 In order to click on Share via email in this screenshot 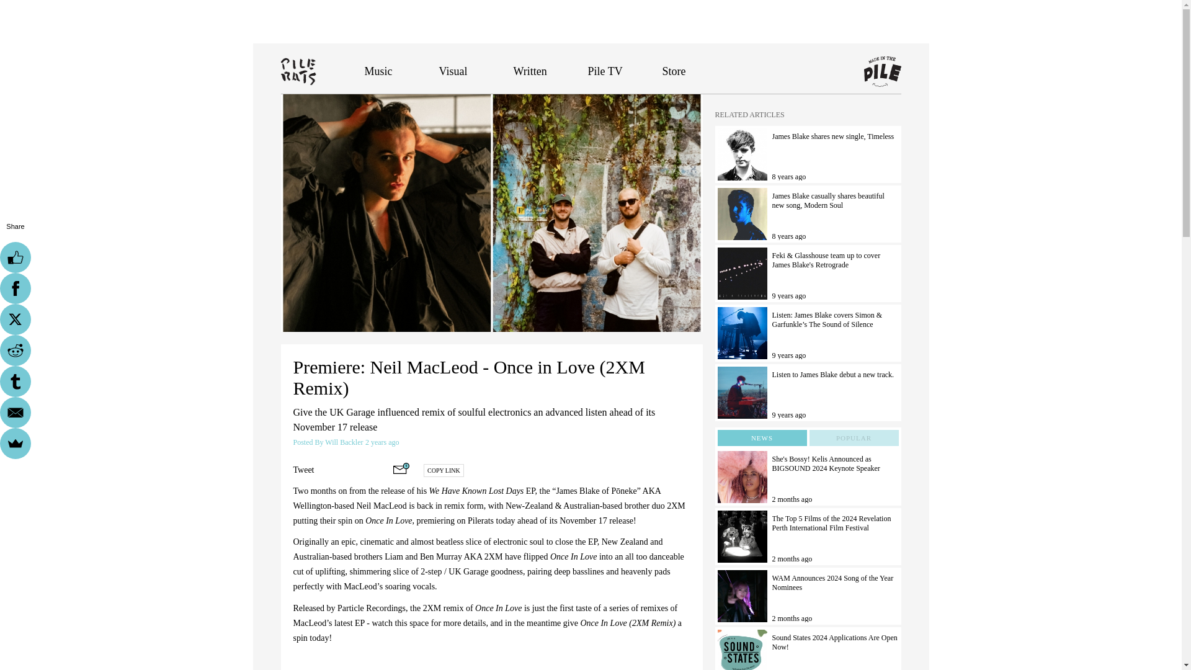, I will do `click(401, 468)`.